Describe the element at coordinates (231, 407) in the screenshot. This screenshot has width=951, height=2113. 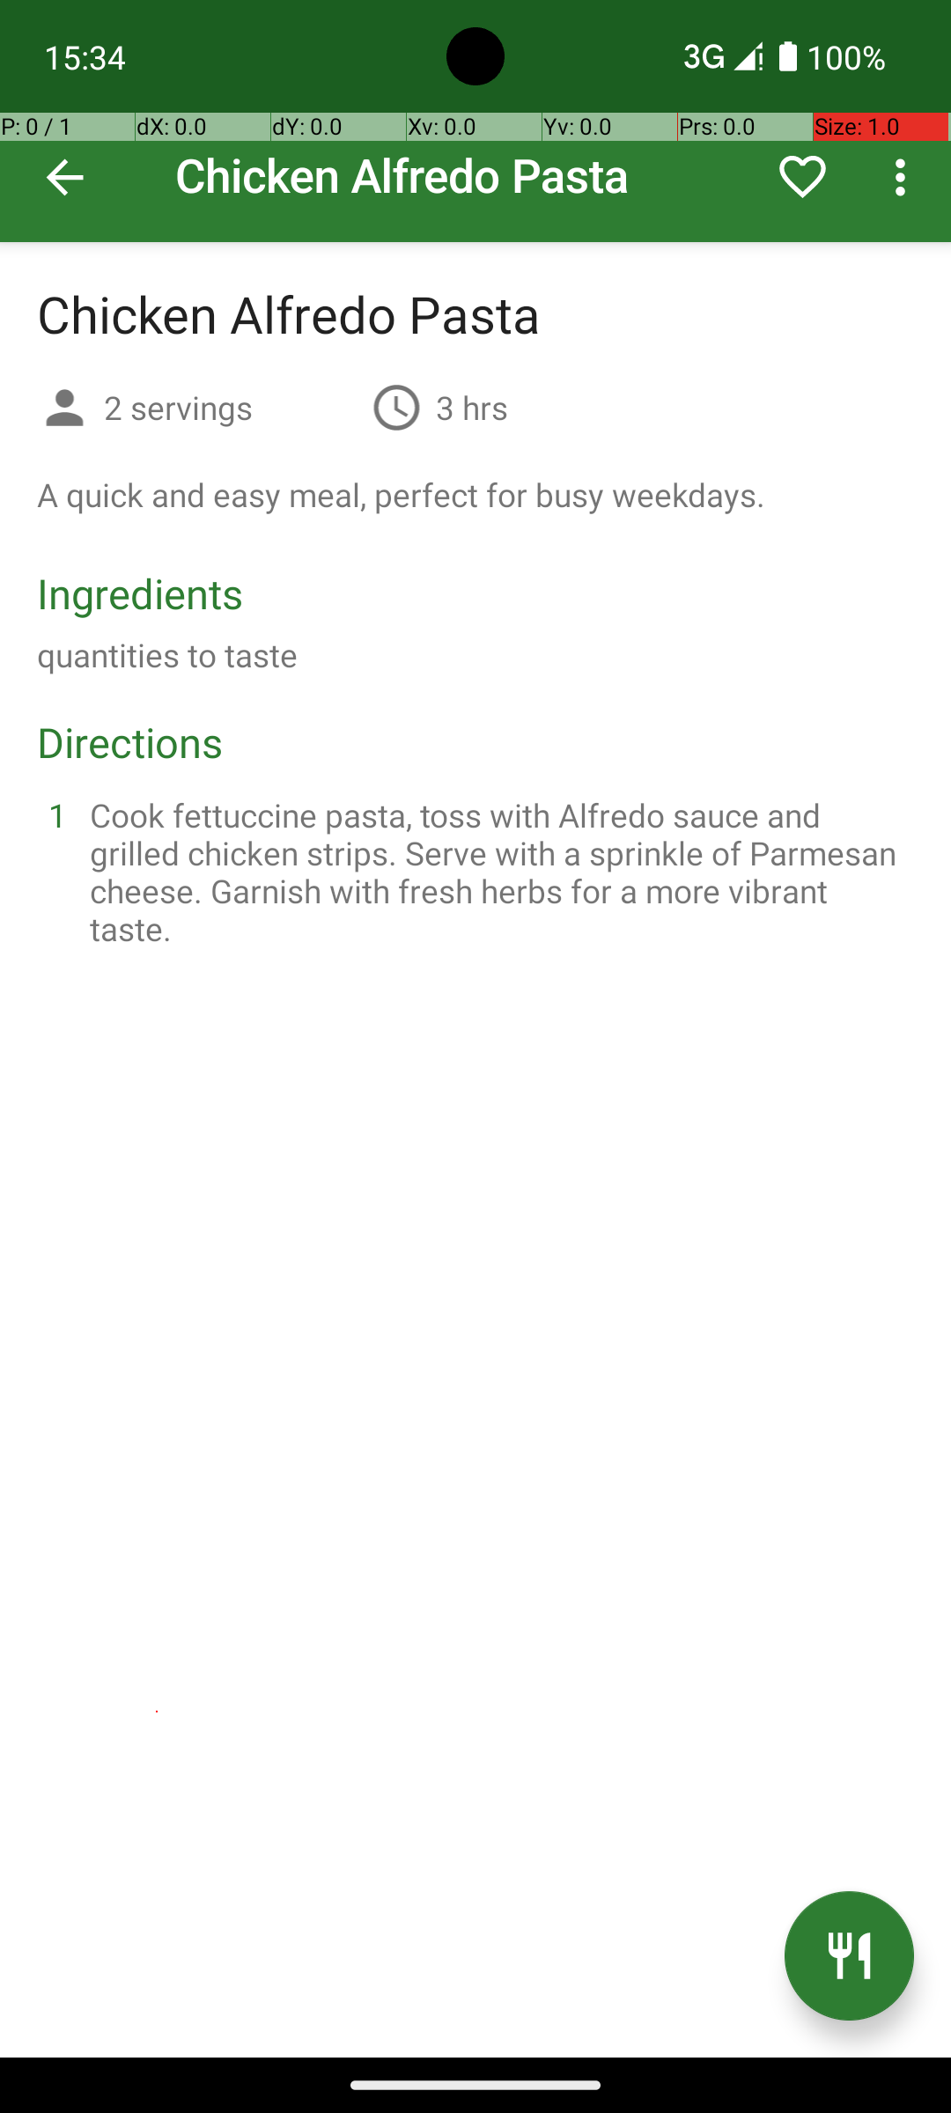
I see `2 servings` at that location.